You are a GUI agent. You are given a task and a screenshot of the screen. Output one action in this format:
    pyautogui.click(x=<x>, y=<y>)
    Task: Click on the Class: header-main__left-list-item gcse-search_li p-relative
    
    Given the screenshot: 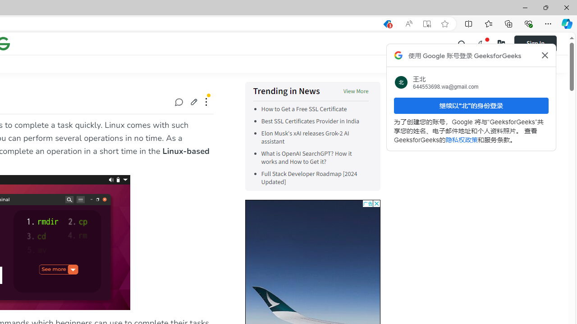 What is the action you would take?
    pyautogui.click(x=462, y=43)
    